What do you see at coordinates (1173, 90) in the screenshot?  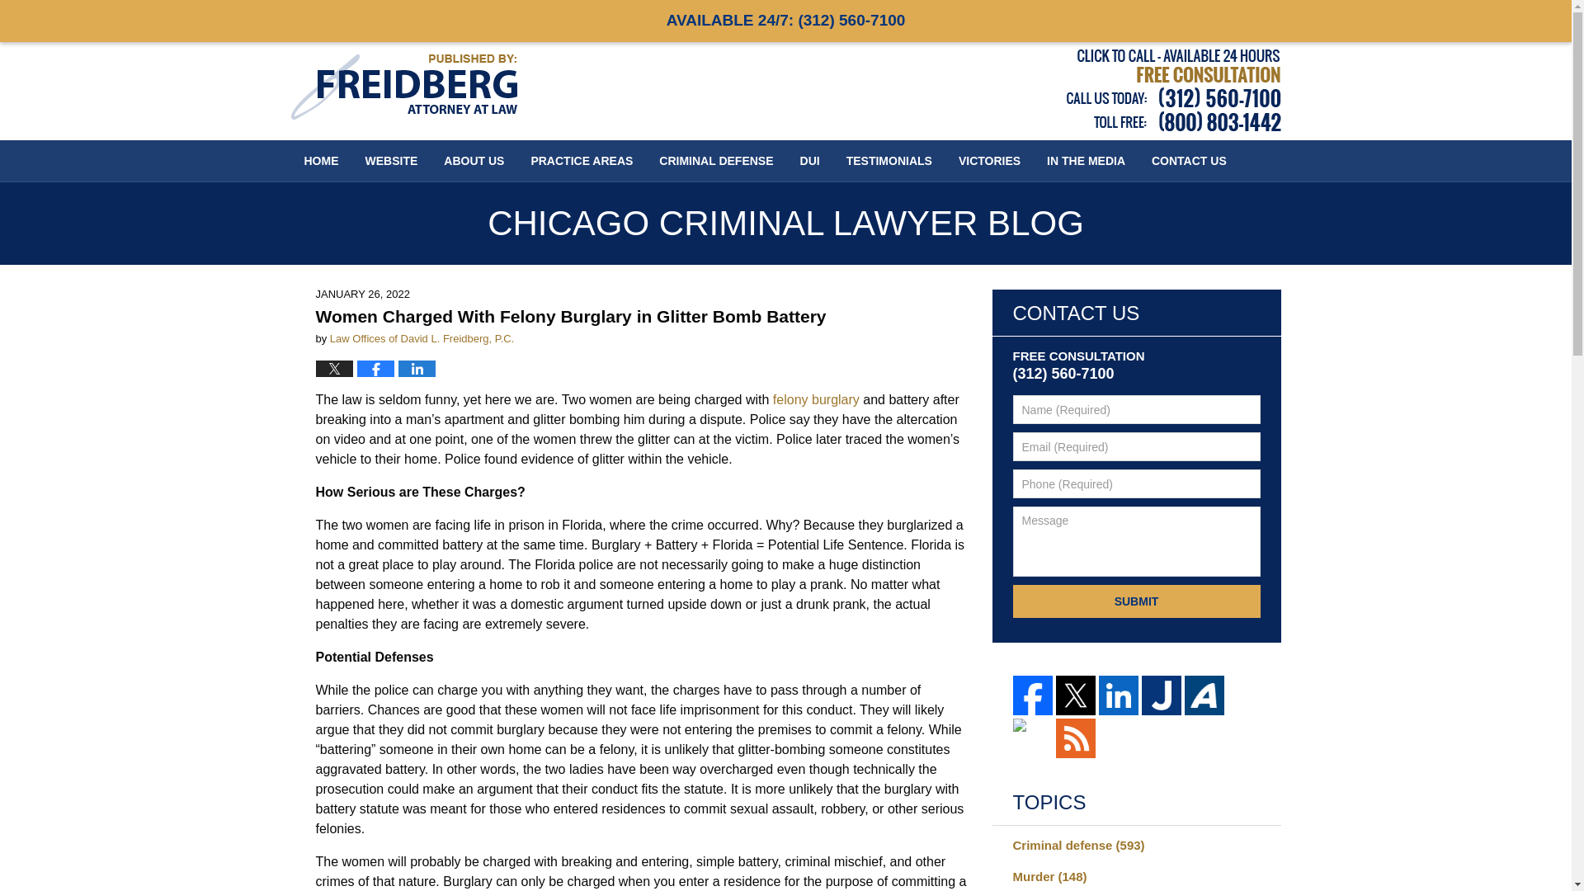 I see `Published By Law Offices of David L. Freidberg, P.C.` at bounding box center [1173, 90].